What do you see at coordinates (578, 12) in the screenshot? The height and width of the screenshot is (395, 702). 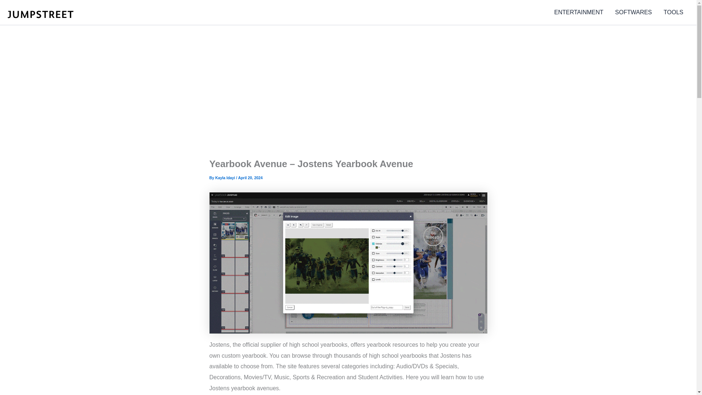 I see `ENTERTAINMENT` at bounding box center [578, 12].